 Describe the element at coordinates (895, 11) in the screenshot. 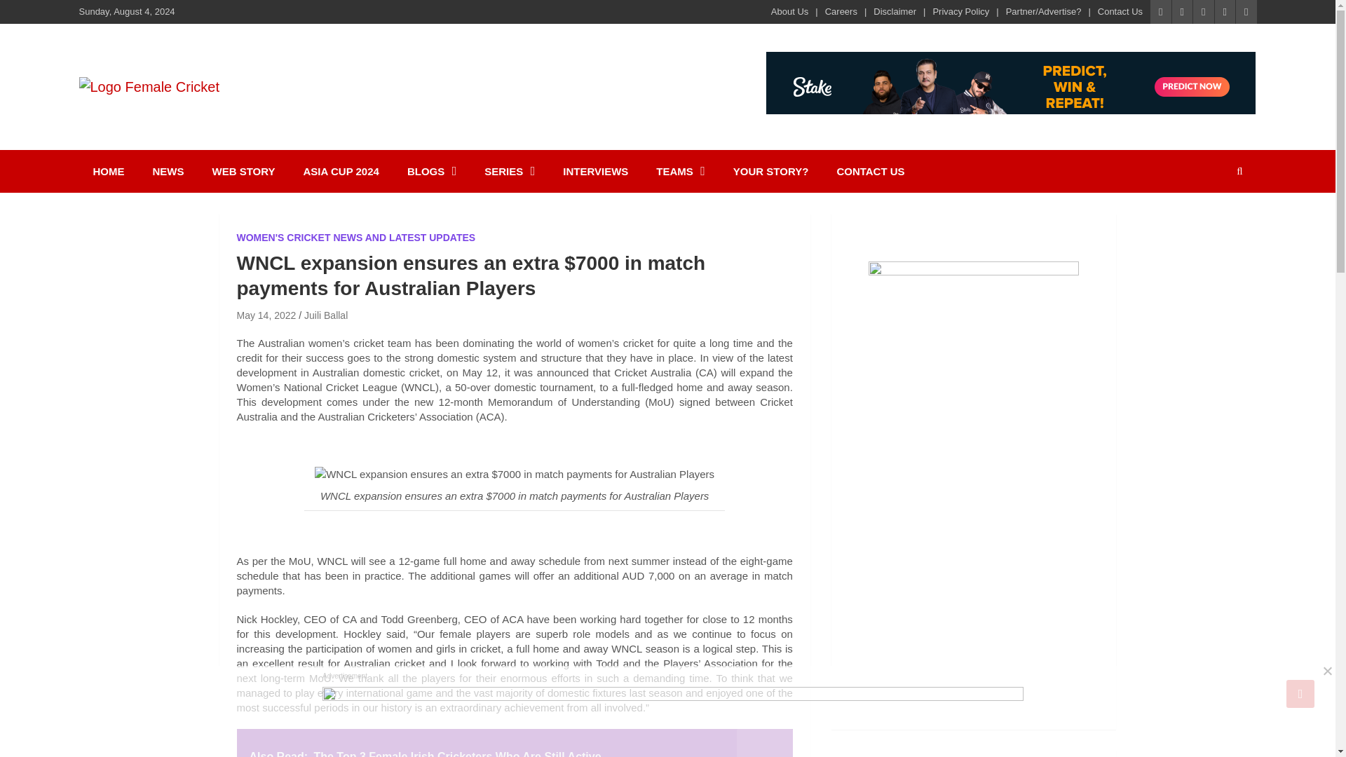

I see `Disclaimer` at that location.